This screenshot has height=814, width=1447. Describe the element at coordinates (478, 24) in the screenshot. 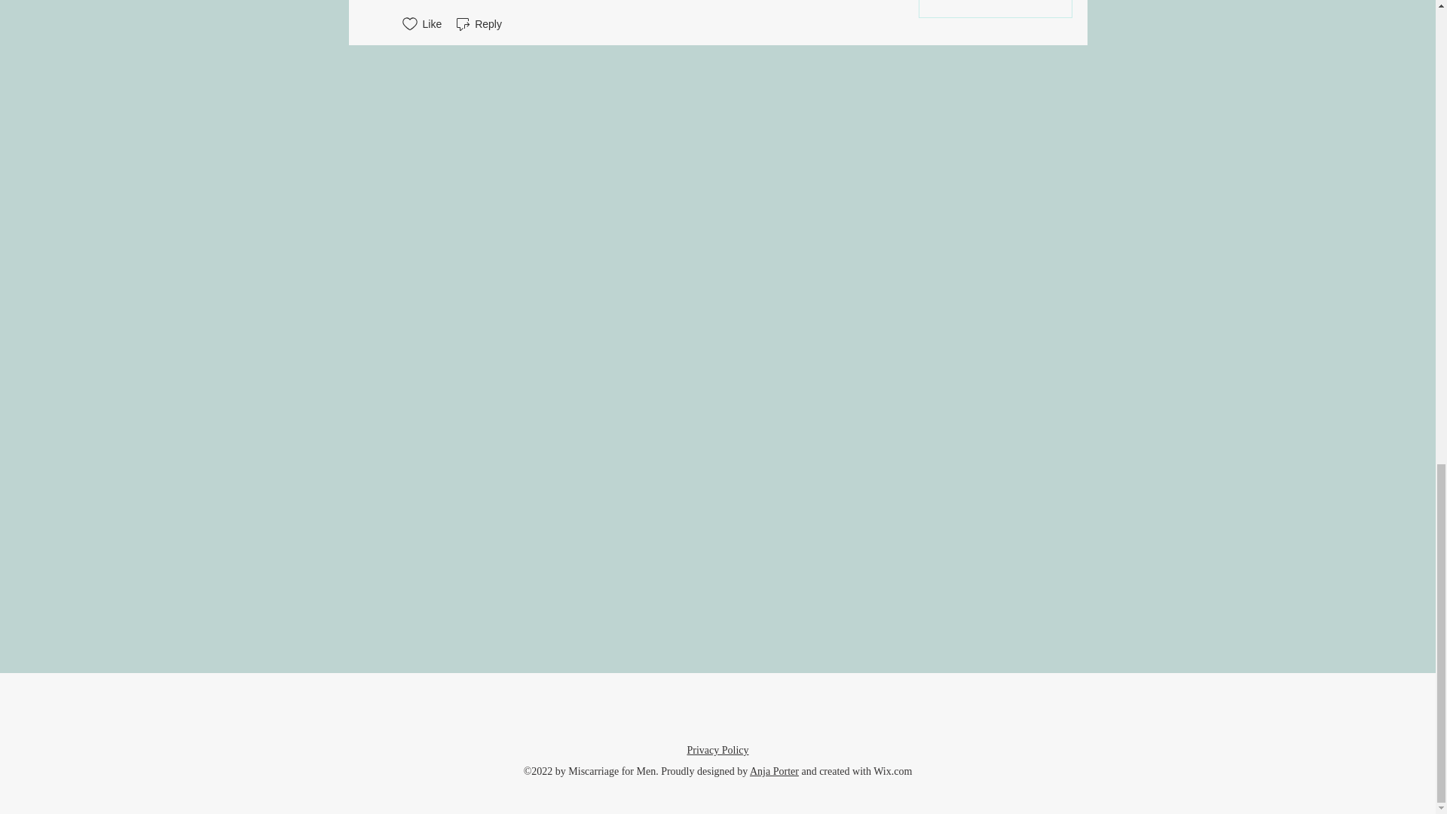

I see `Reply` at that location.